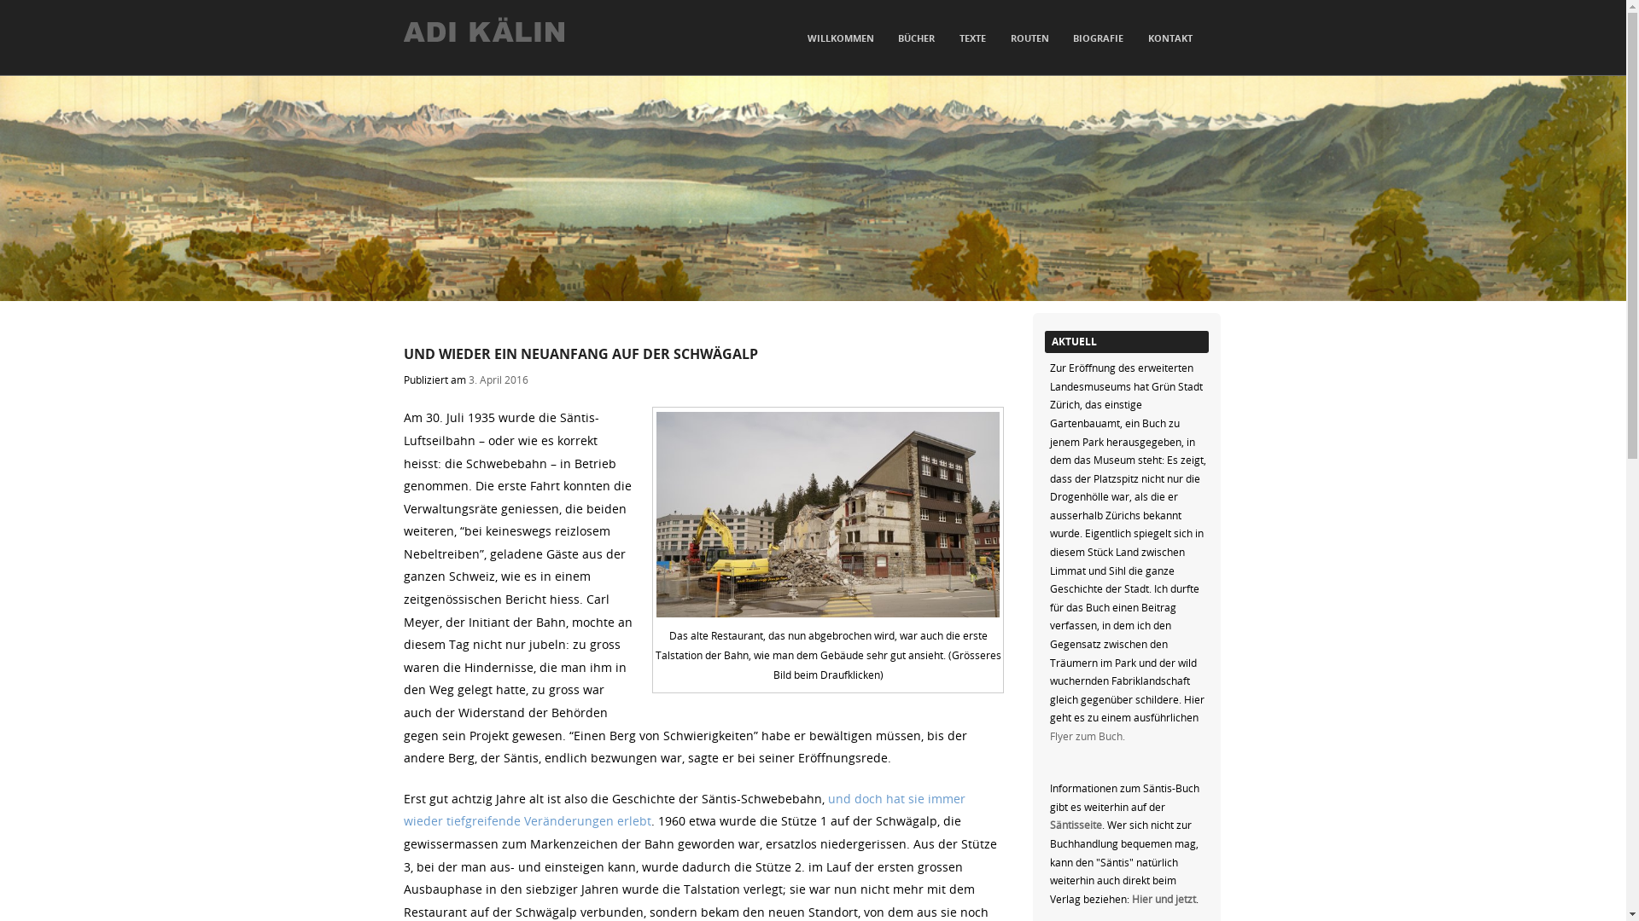  Describe the element at coordinates (973, 39) in the screenshot. I see `TEXTE` at that location.